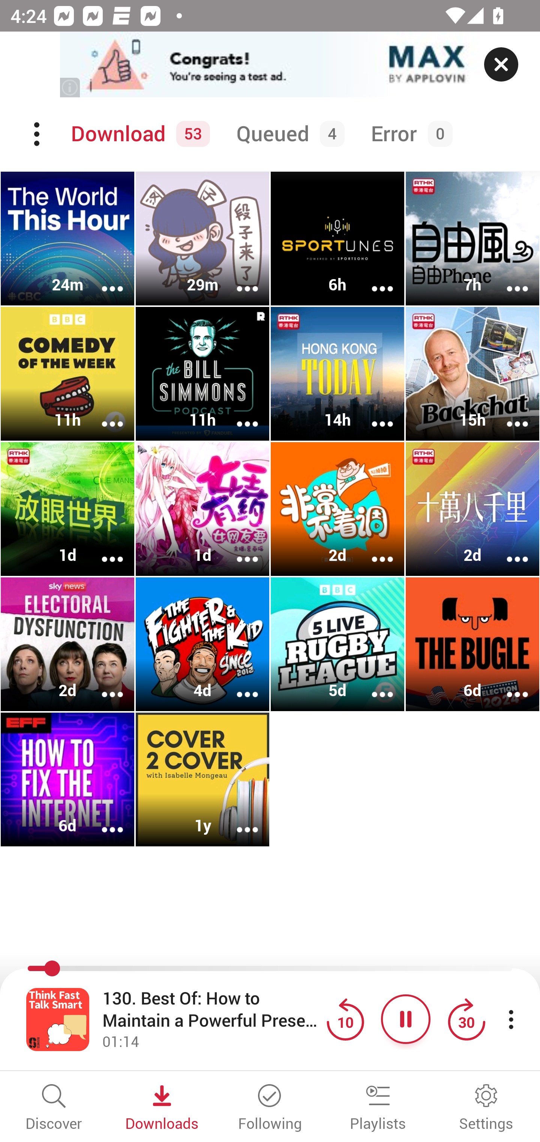 Image resolution: width=540 pixels, height=1142 pixels. What do you see at coordinates (373, 685) in the screenshot?
I see `More options` at bounding box center [373, 685].